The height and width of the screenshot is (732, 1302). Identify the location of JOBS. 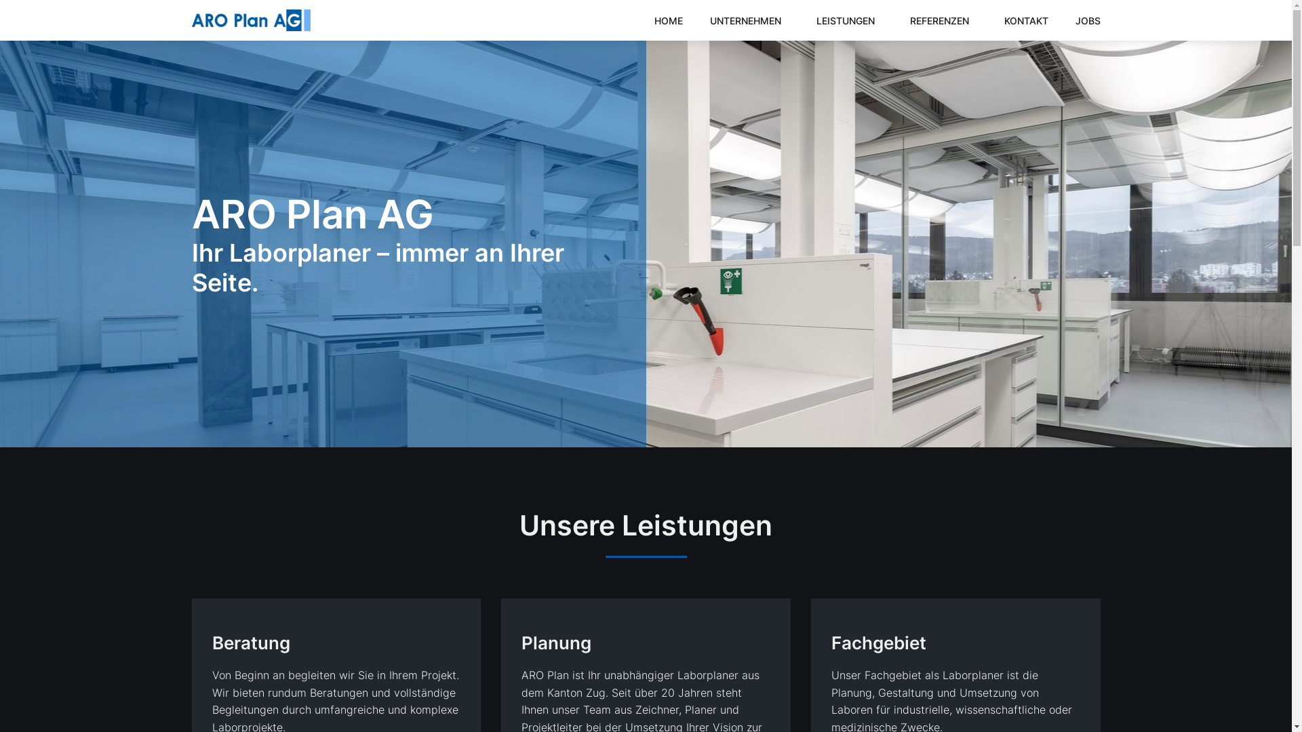
(1088, 21).